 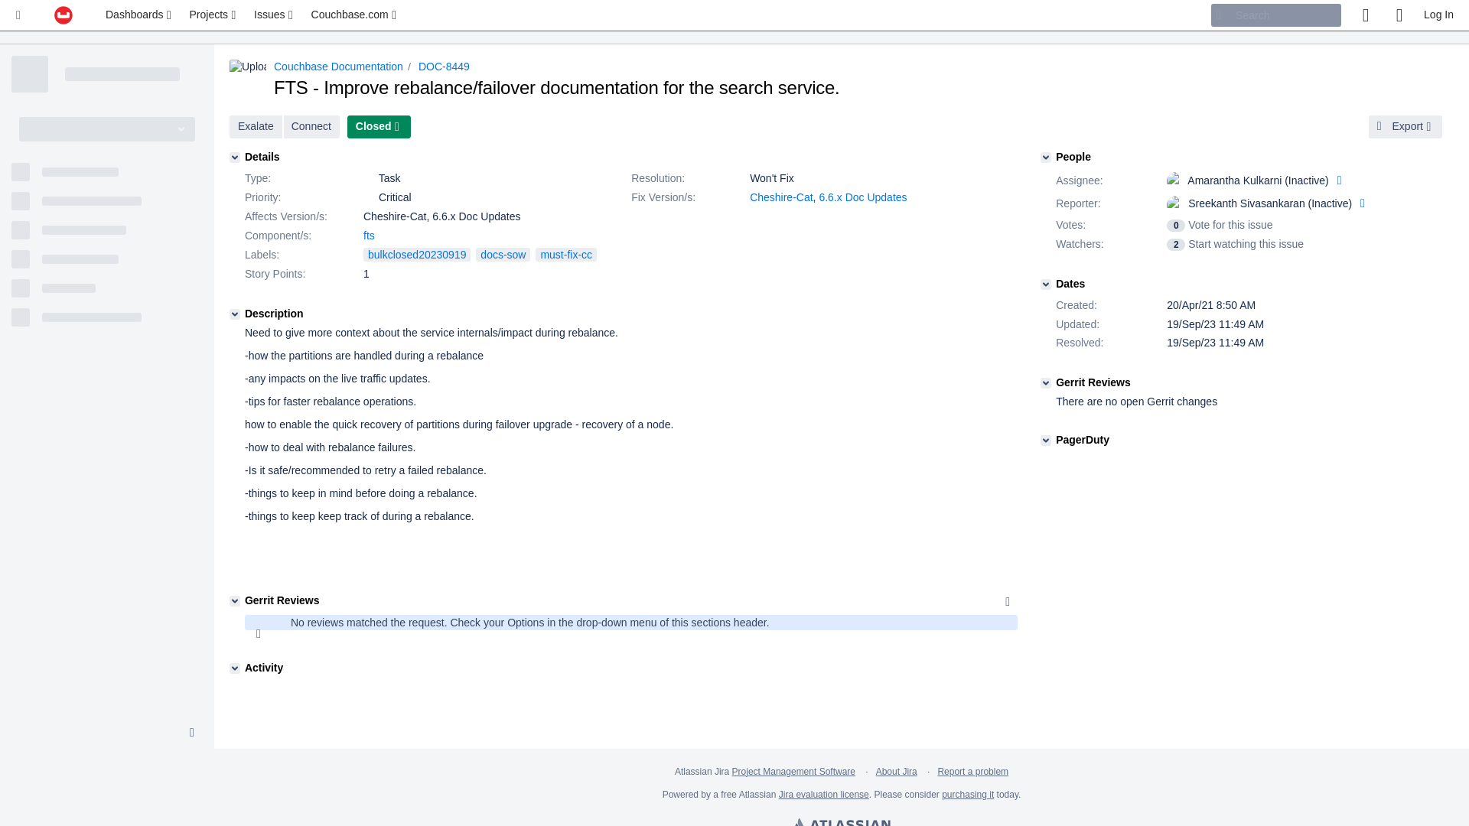 I want to click on Cheshire-Cat, so click(x=780, y=197).